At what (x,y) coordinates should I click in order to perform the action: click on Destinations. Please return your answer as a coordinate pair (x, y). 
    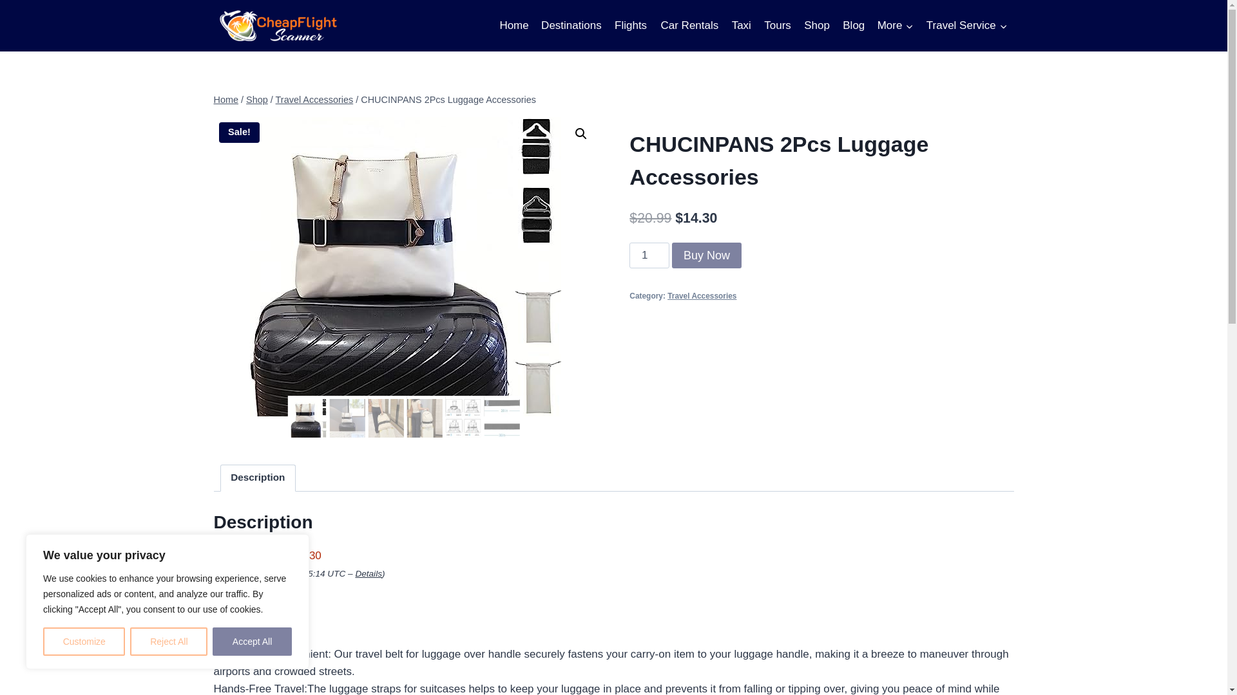
    Looking at the image, I should click on (571, 26).